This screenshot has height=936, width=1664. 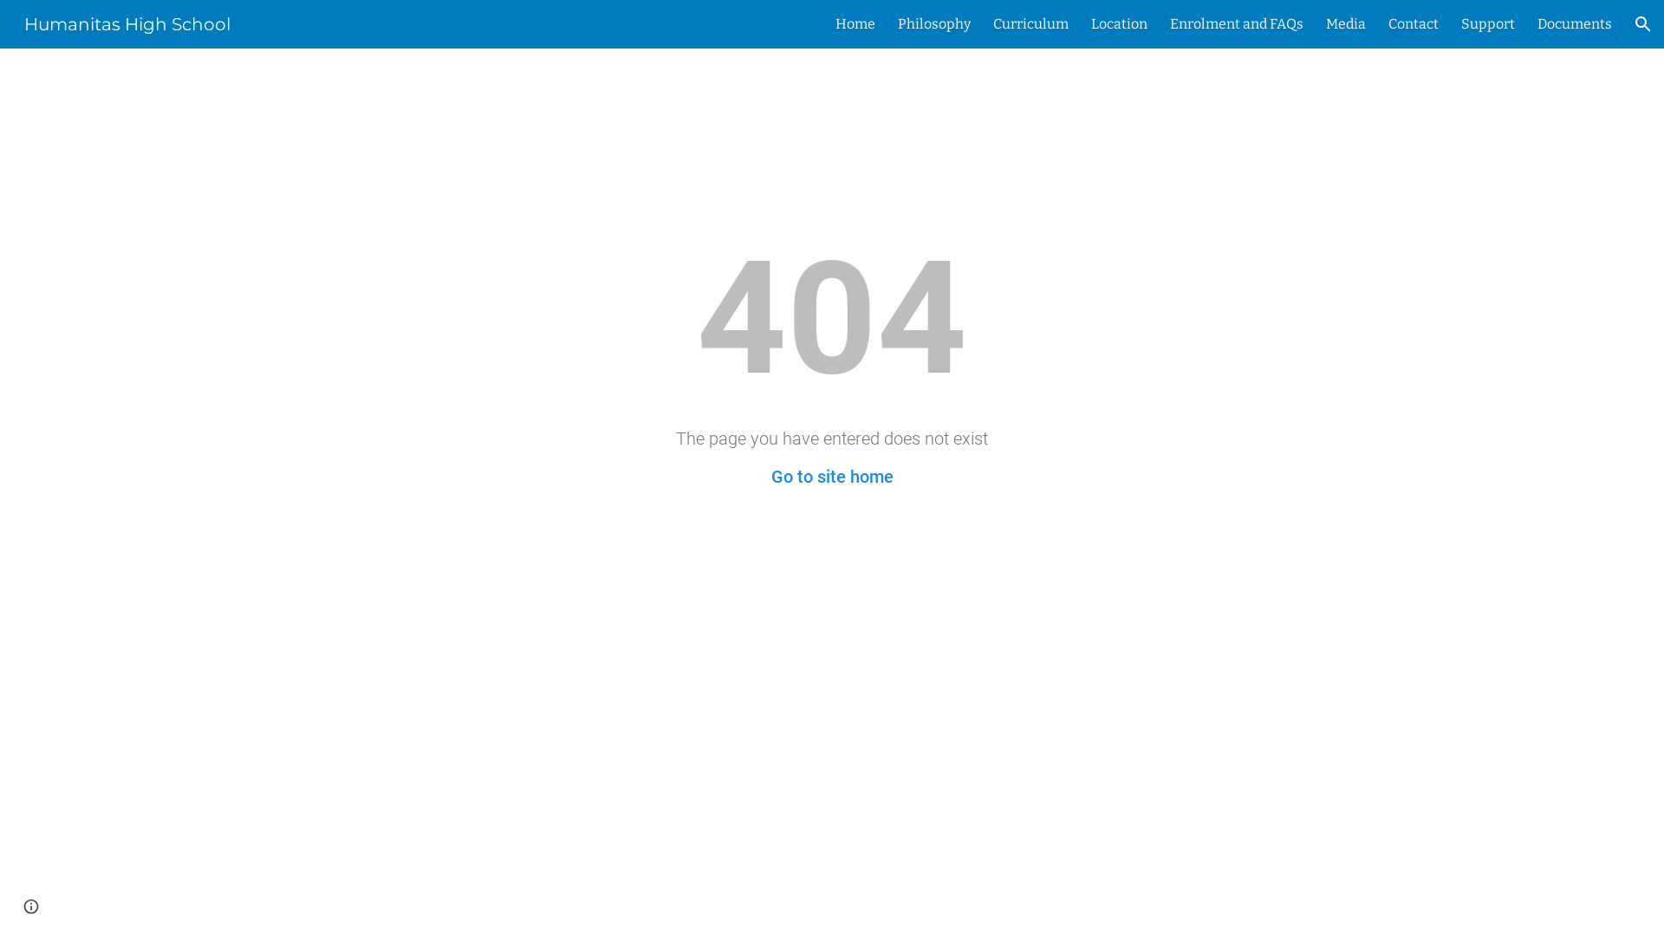 What do you see at coordinates (127, 23) in the screenshot?
I see `Humanitas High School` at bounding box center [127, 23].